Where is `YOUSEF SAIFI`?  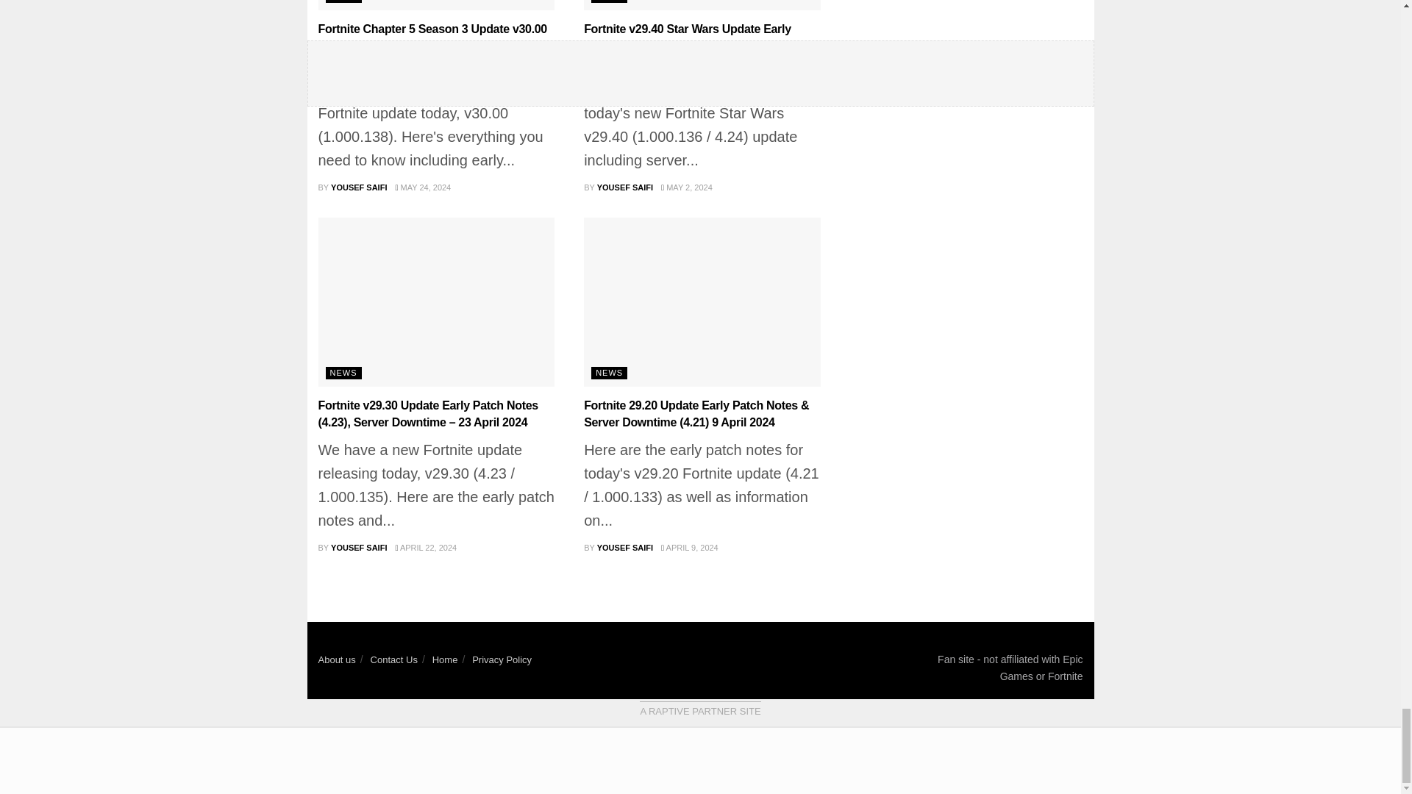 YOUSEF SAIFI is located at coordinates (625, 187).